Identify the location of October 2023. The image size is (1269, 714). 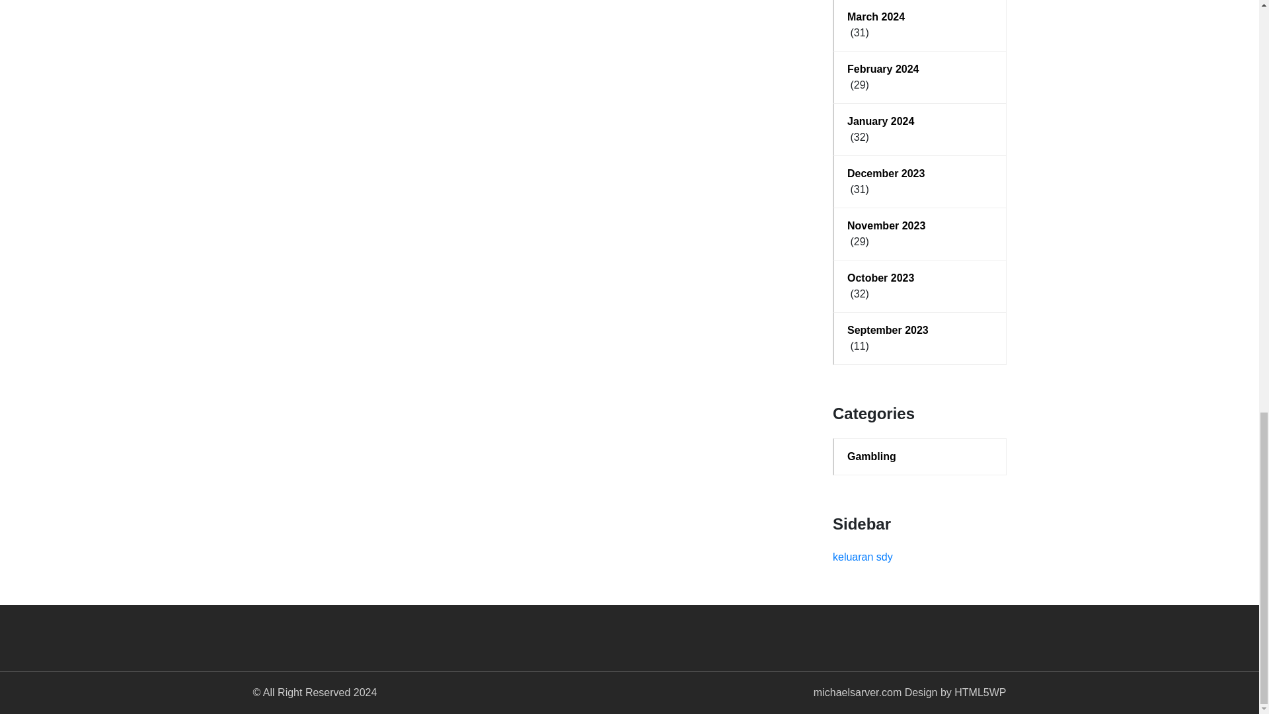
(920, 278).